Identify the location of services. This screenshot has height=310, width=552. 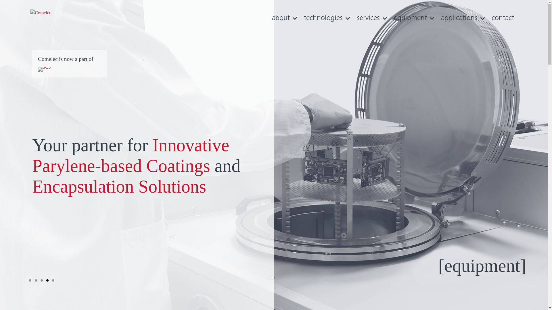
(372, 18).